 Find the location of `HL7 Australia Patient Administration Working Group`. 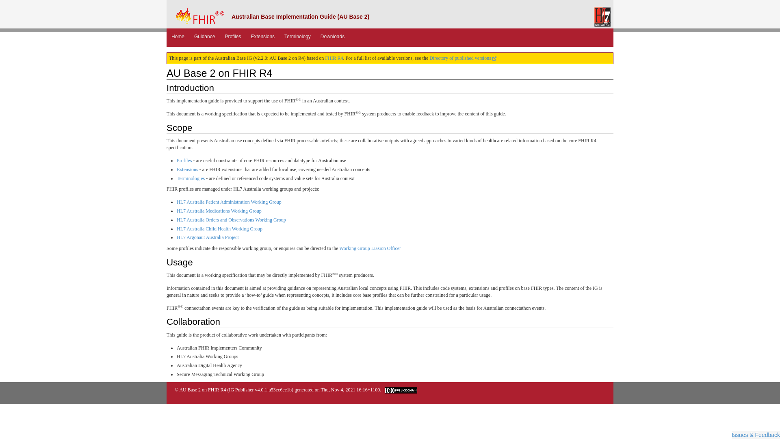

HL7 Australia Patient Administration Working Group is located at coordinates (229, 202).